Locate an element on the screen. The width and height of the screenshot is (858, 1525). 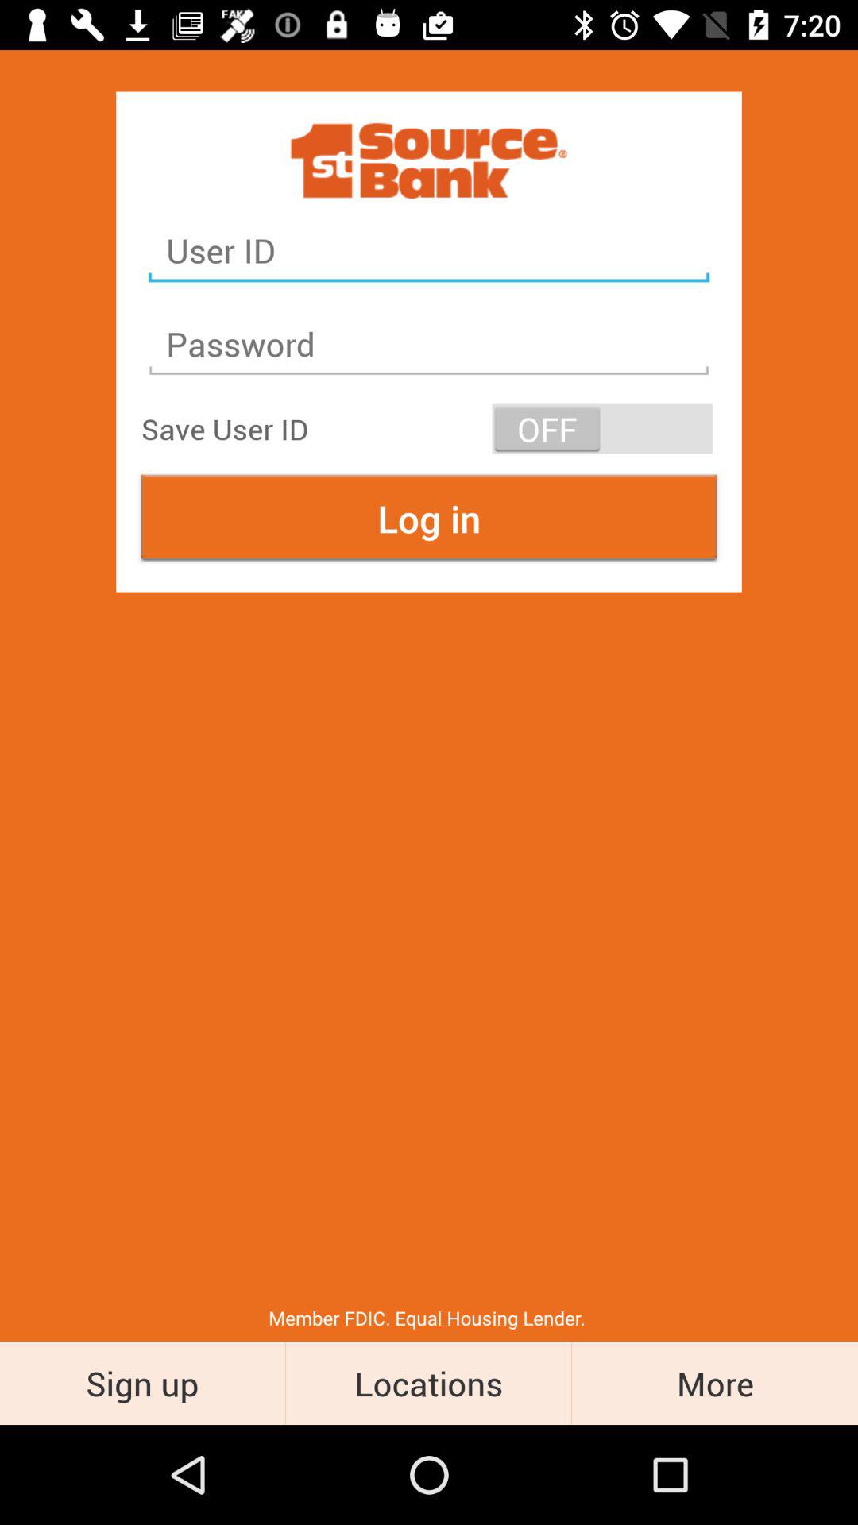
choose the log in icon is located at coordinates (429, 518).